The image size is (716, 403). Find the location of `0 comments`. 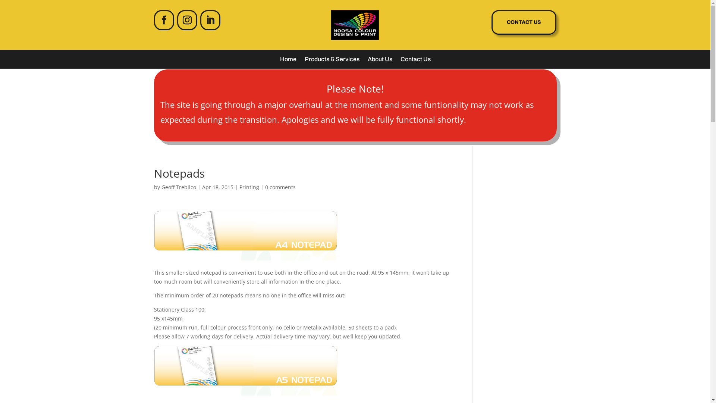

0 comments is located at coordinates (280, 187).